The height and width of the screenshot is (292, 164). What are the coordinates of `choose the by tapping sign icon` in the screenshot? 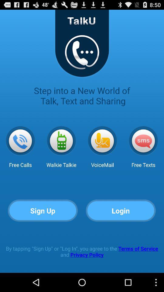 It's located at (82, 251).